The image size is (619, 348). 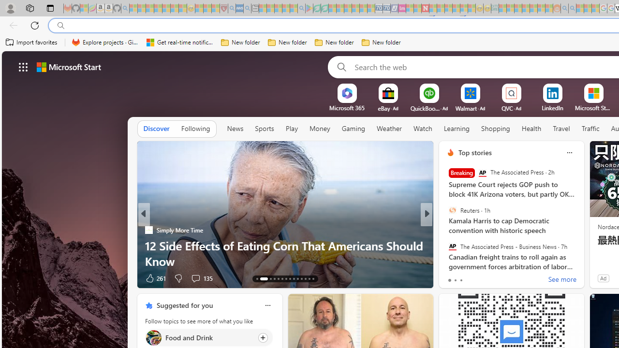 I want to click on Click to follow topic Food and Drink, so click(x=209, y=337).